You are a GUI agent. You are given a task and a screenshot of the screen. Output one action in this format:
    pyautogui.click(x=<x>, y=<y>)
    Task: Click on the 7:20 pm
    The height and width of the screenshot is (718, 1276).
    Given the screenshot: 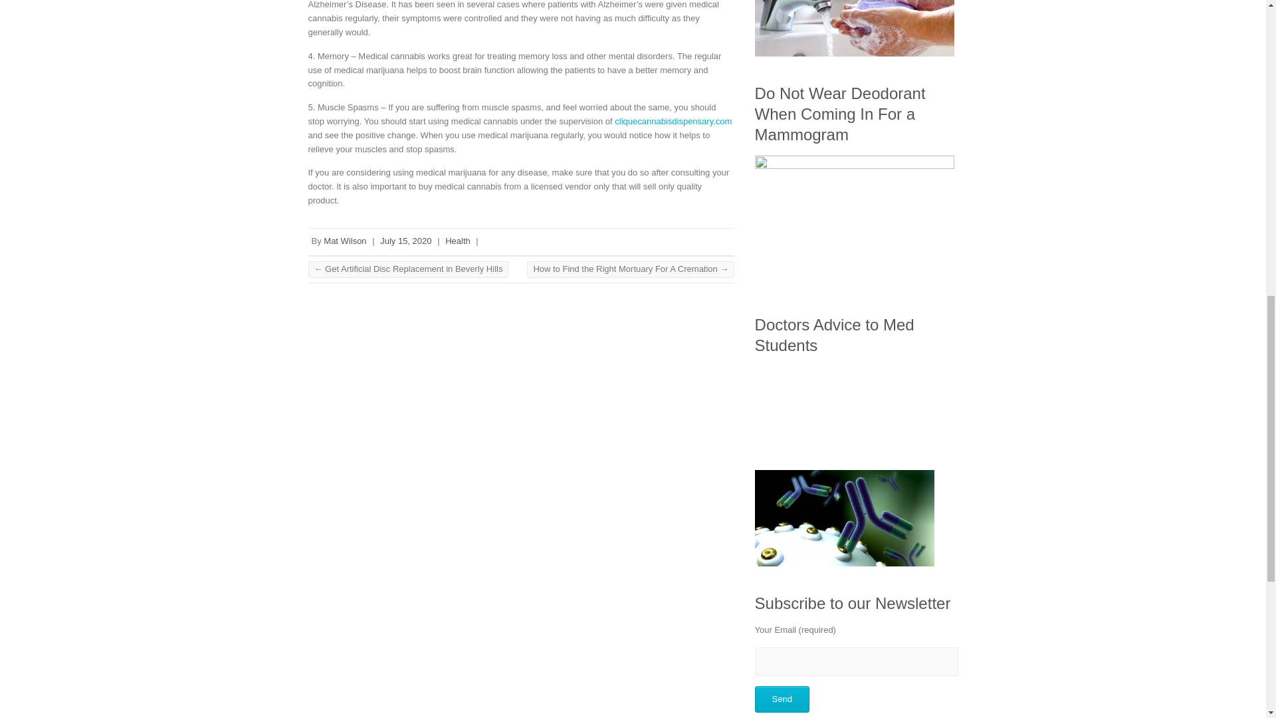 What is the action you would take?
    pyautogui.click(x=405, y=241)
    